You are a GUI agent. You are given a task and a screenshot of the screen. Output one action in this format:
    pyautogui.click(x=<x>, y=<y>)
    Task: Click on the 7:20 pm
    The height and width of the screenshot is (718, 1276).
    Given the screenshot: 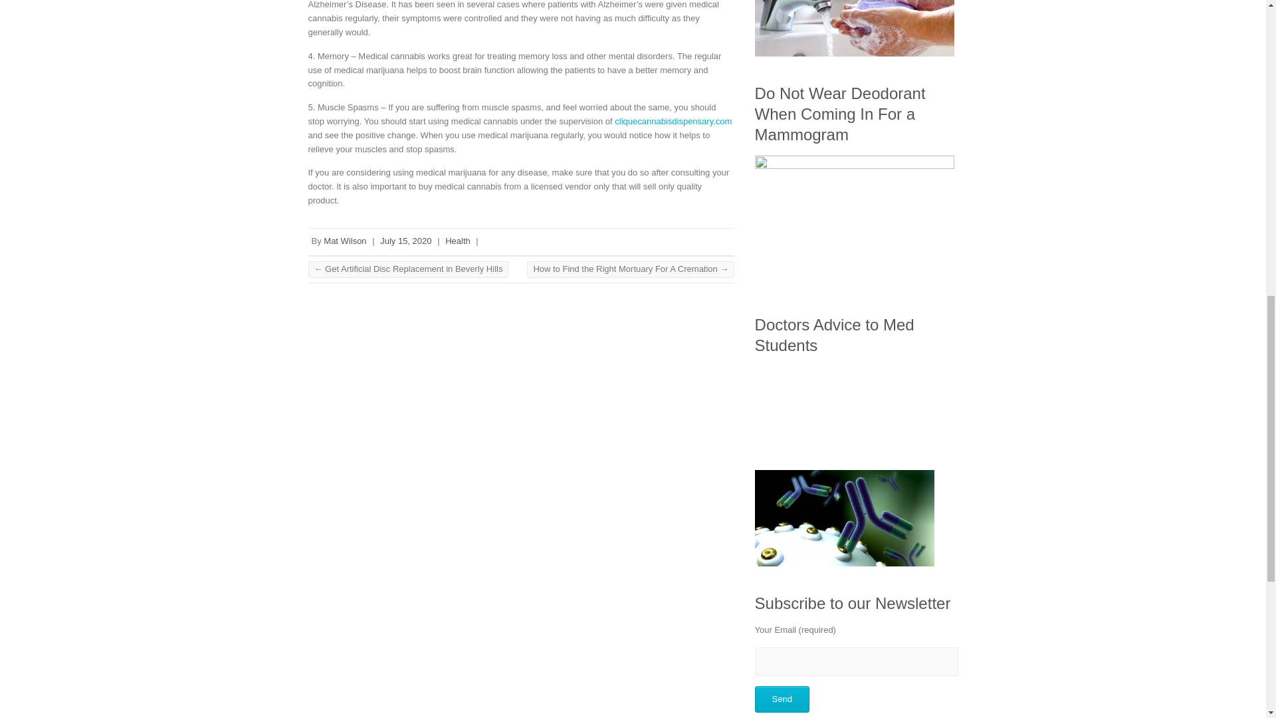 What is the action you would take?
    pyautogui.click(x=405, y=241)
    